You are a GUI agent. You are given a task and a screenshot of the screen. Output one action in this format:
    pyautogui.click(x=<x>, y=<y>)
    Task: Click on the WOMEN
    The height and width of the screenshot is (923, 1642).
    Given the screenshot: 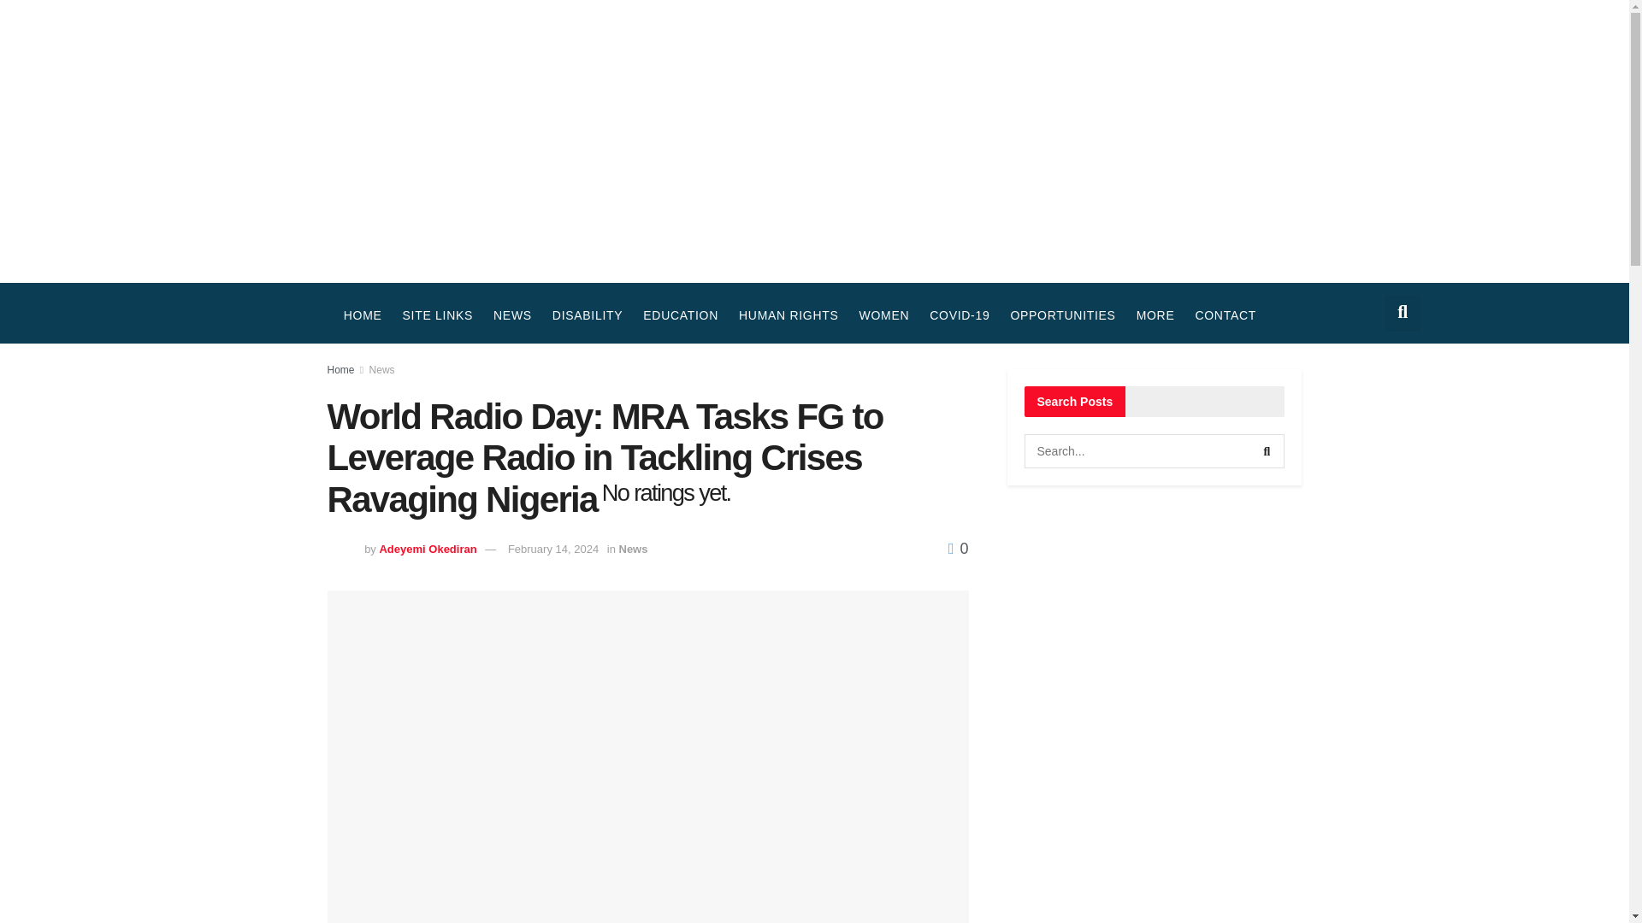 What is the action you would take?
    pyautogui.click(x=884, y=315)
    